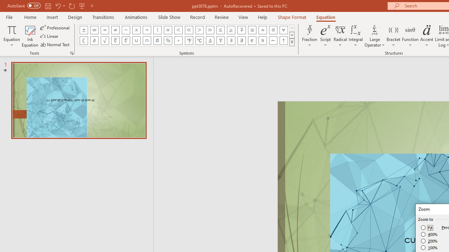 This screenshot has width=449, height=252. What do you see at coordinates (55, 44) in the screenshot?
I see `Normal Text` at bounding box center [55, 44].